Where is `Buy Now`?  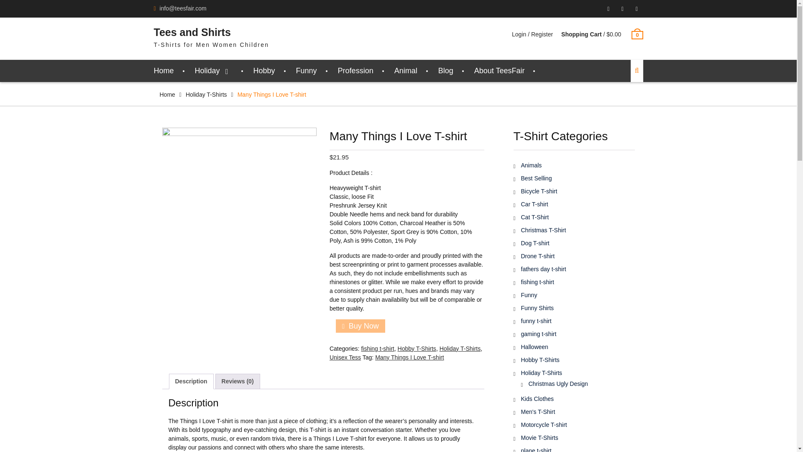 Buy Now is located at coordinates (361, 326).